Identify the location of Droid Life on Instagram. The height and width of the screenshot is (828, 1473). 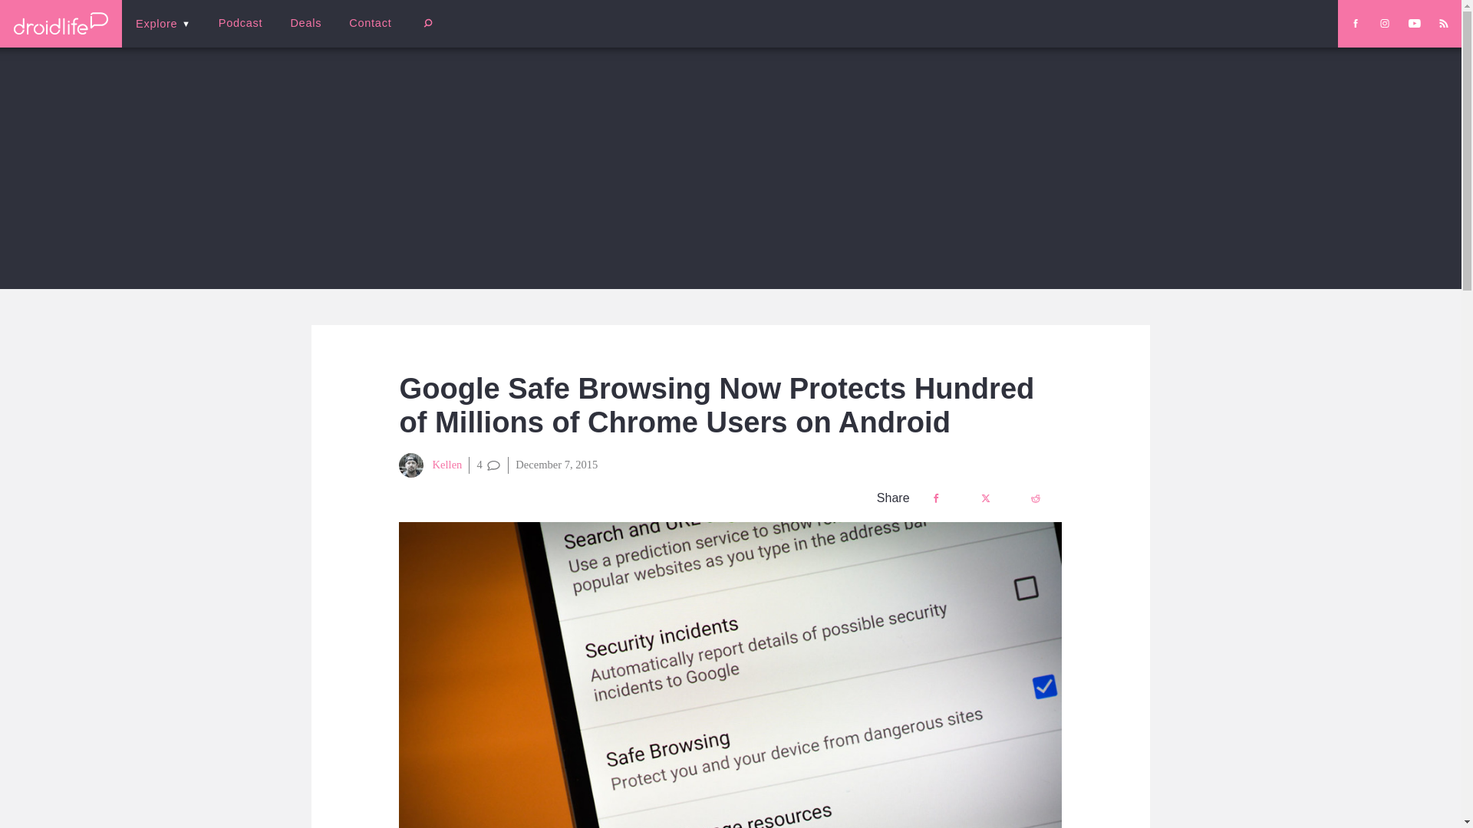
(1384, 23).